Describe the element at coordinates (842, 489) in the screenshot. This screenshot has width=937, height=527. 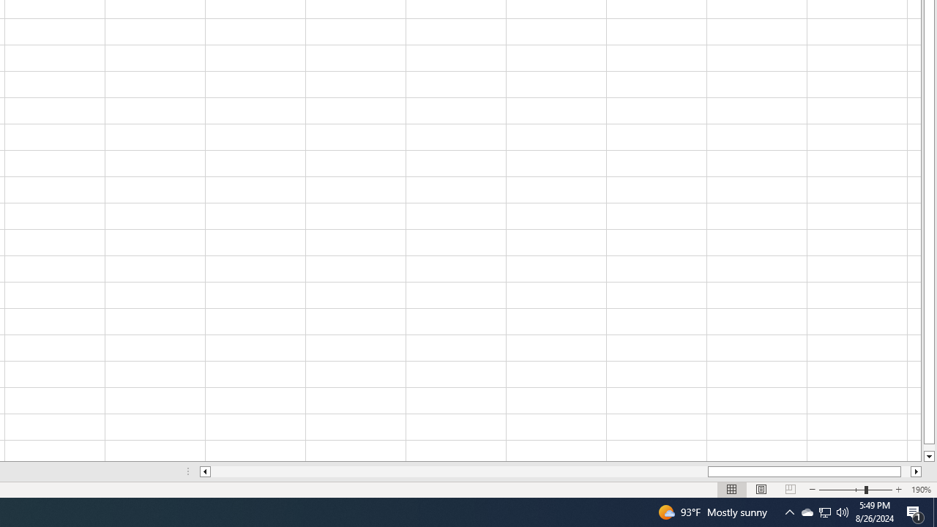
I see `Zoom Out` at that location.